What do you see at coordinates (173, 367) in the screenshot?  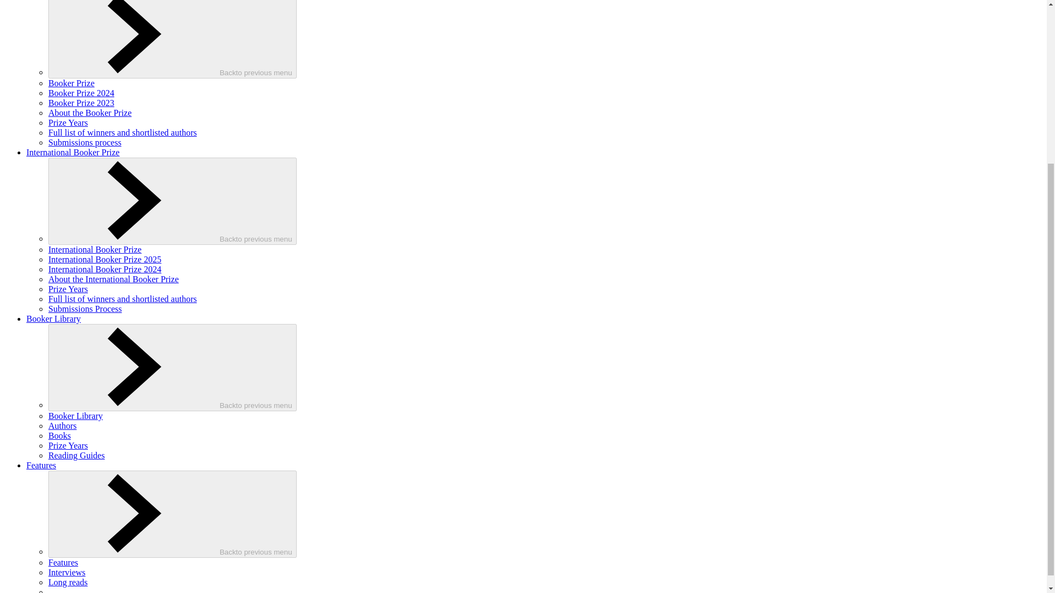 I see `Backto previous menu` at bounding box center [173, 367].